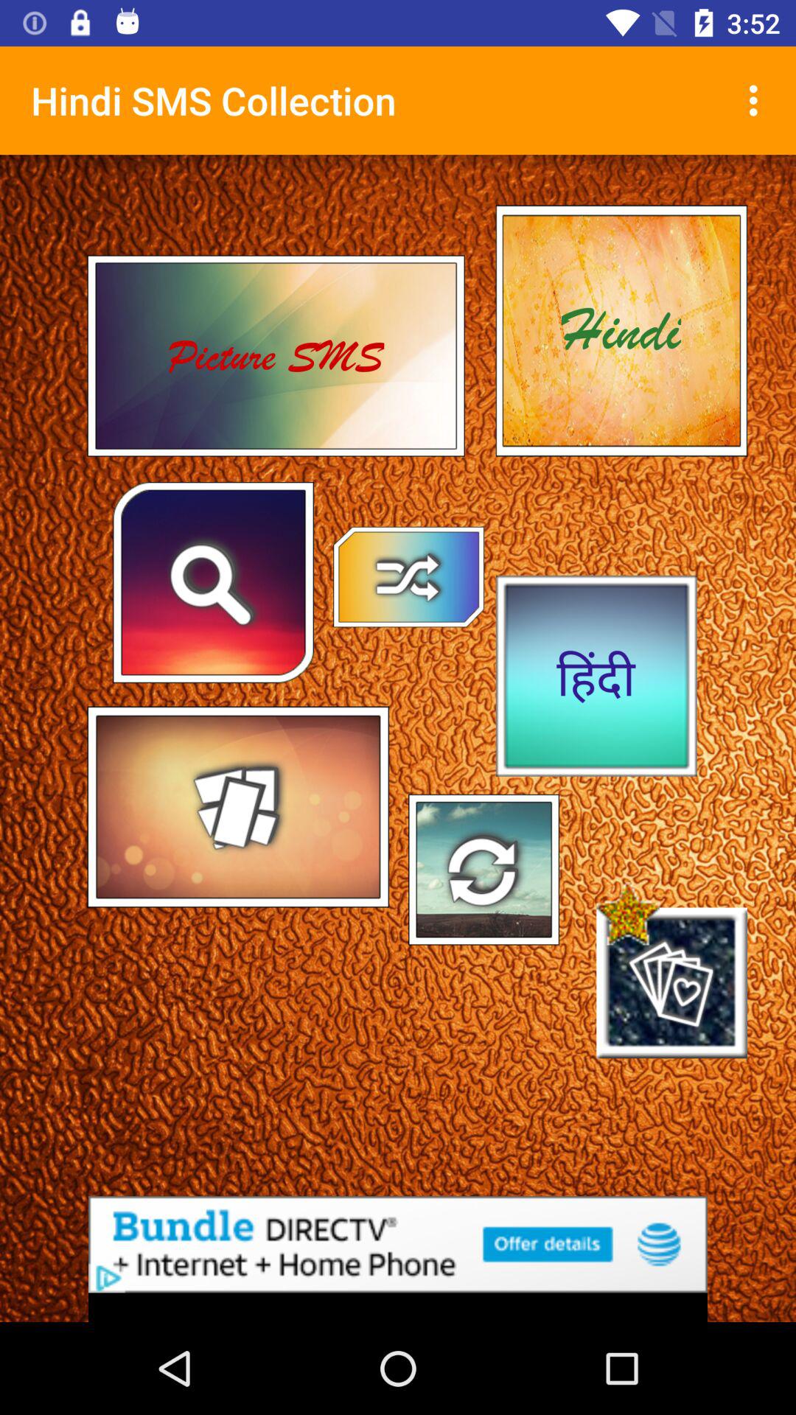 This screenshot has height=1415, width=796. Describe the element at coordinates (671, 982) in the screenshot. I see `click on the playing cards icon` at that location.